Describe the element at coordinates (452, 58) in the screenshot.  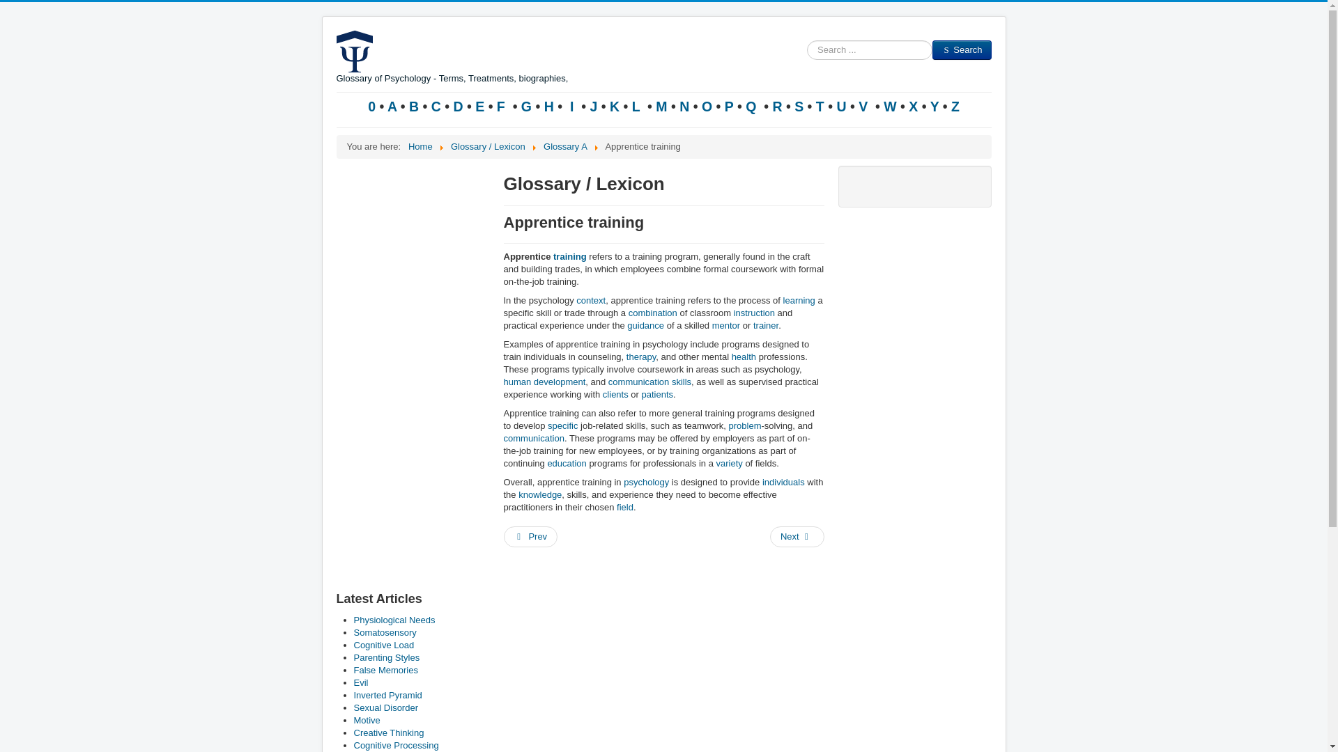
I see `Glossary of Psychology - Terms, Treatments, biographies,` at that location.